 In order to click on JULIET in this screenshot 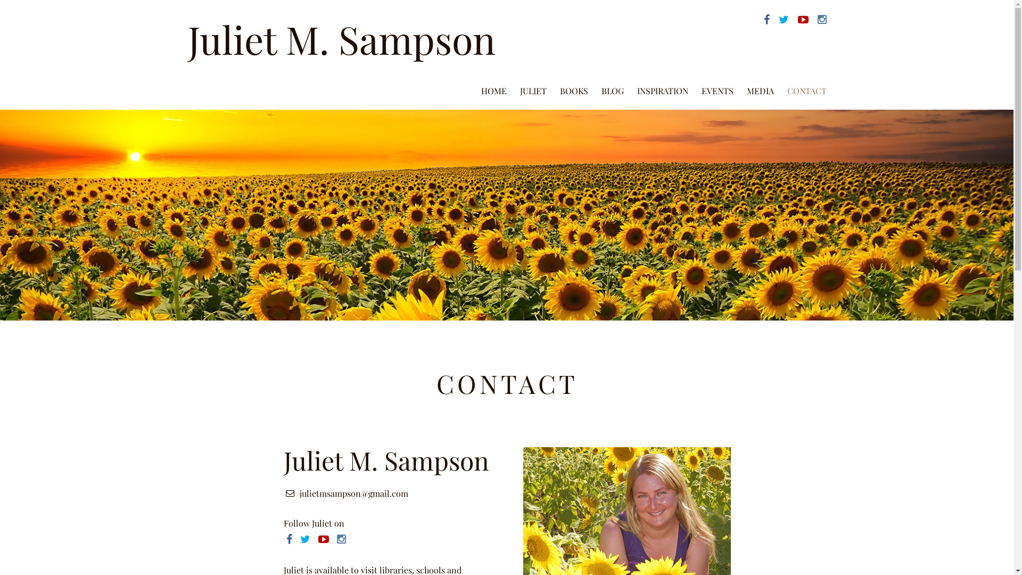, I will do `click(533, 92)`.